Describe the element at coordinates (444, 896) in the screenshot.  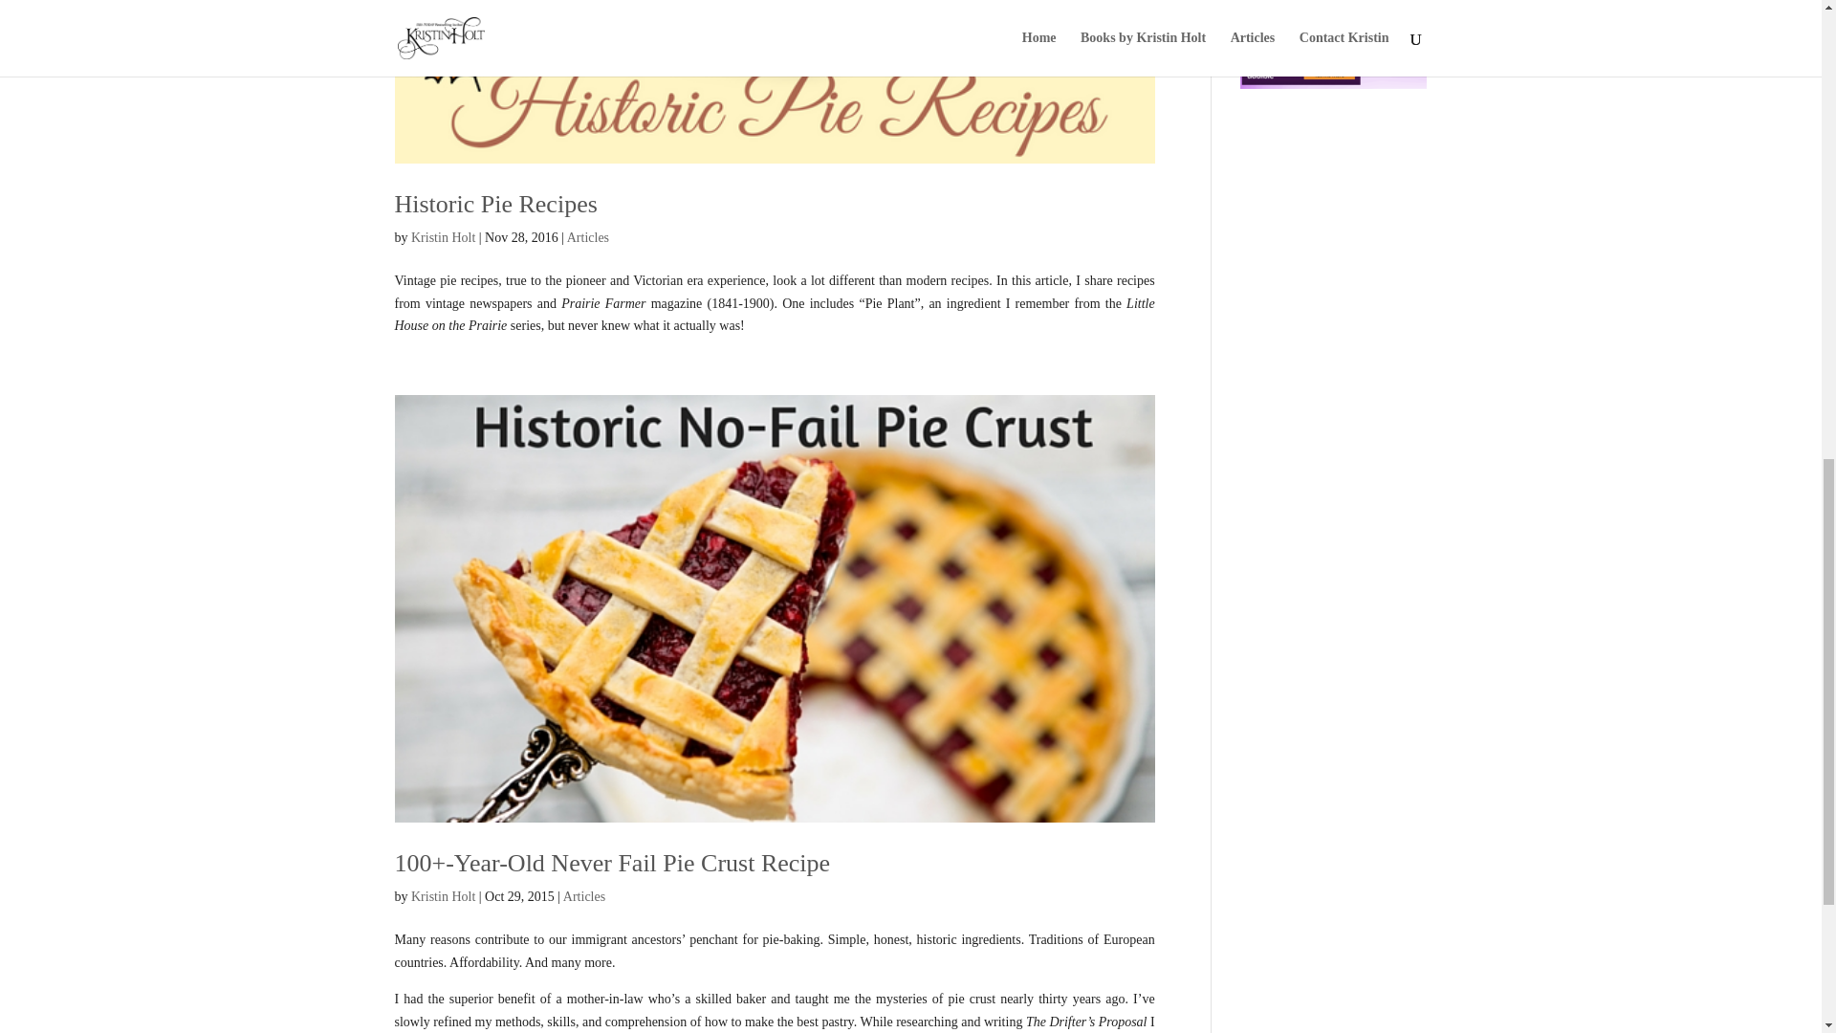
I see `Posts by Kristin Holt` at that location.